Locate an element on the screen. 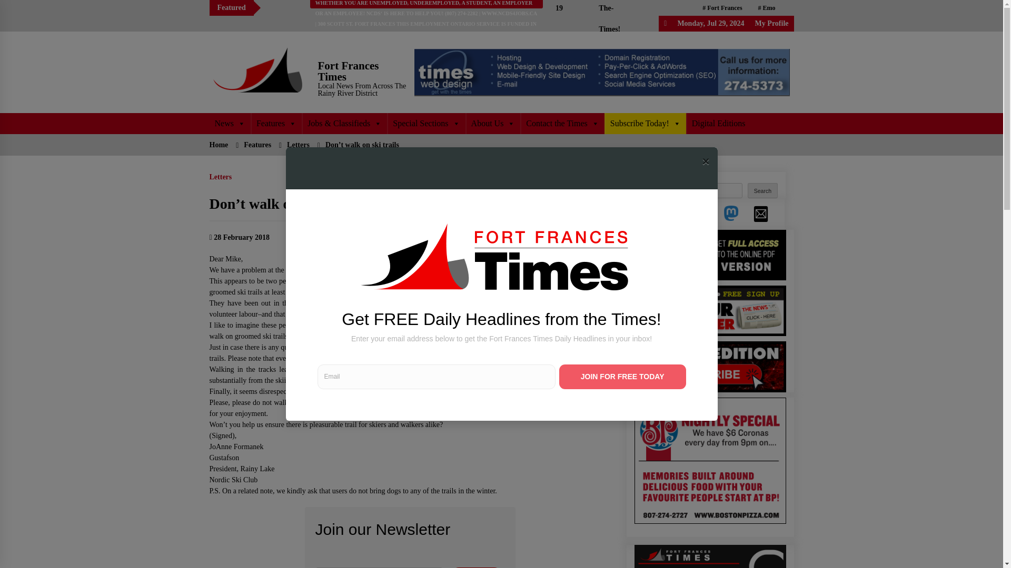 The height and width of the screenshot is (568, 1011). Fort Frances is located at coordinates (722, 8).